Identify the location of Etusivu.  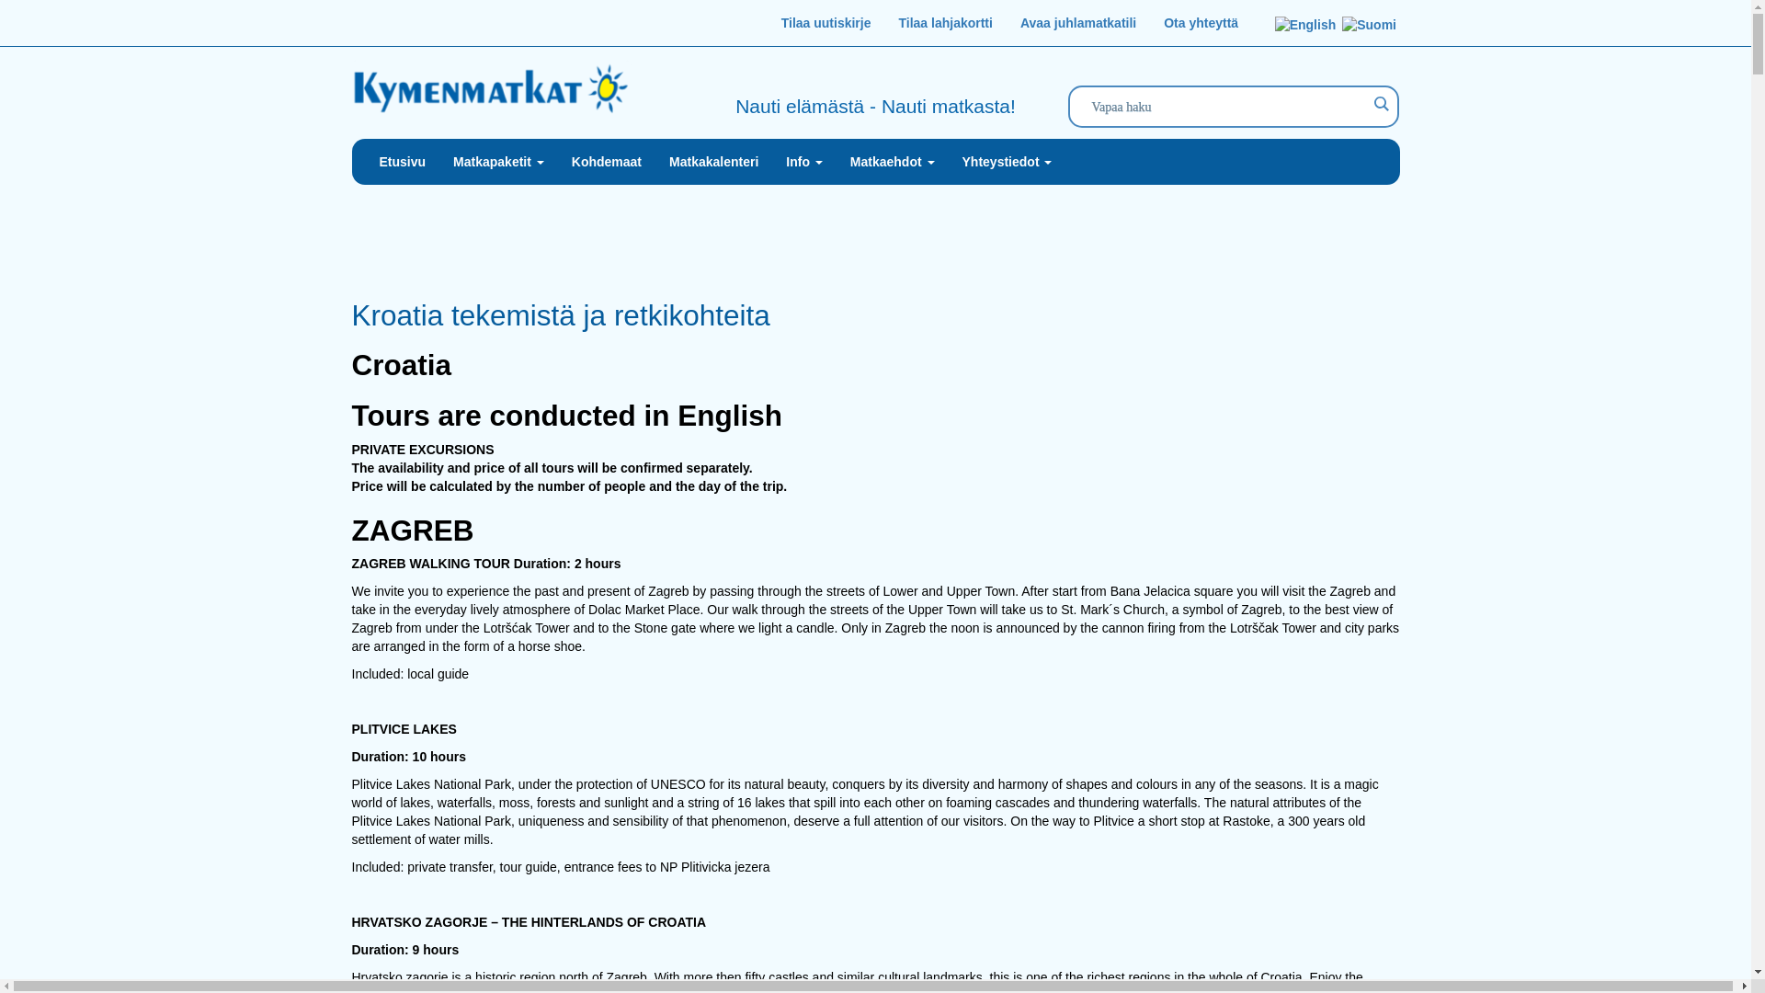
(403, 162).